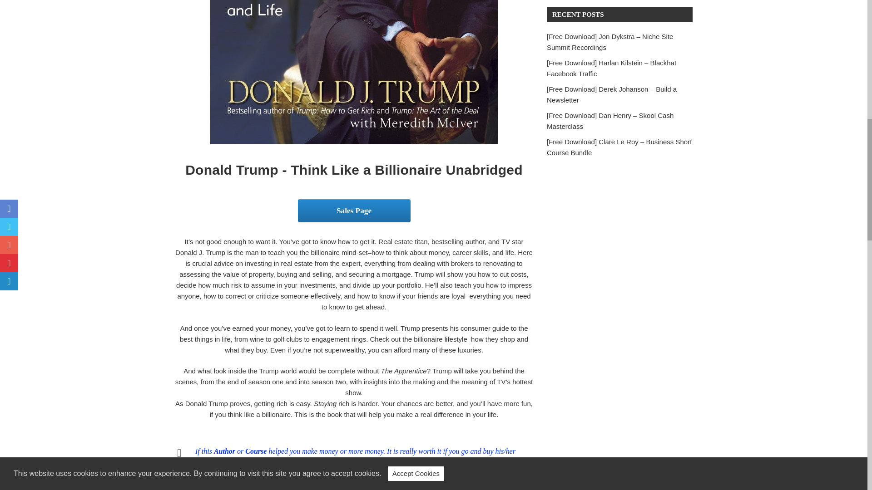 The image size is (872, 490). Describe the element at coordinates (354, 211) in the screenshot. I see `Sales Page` at that location.